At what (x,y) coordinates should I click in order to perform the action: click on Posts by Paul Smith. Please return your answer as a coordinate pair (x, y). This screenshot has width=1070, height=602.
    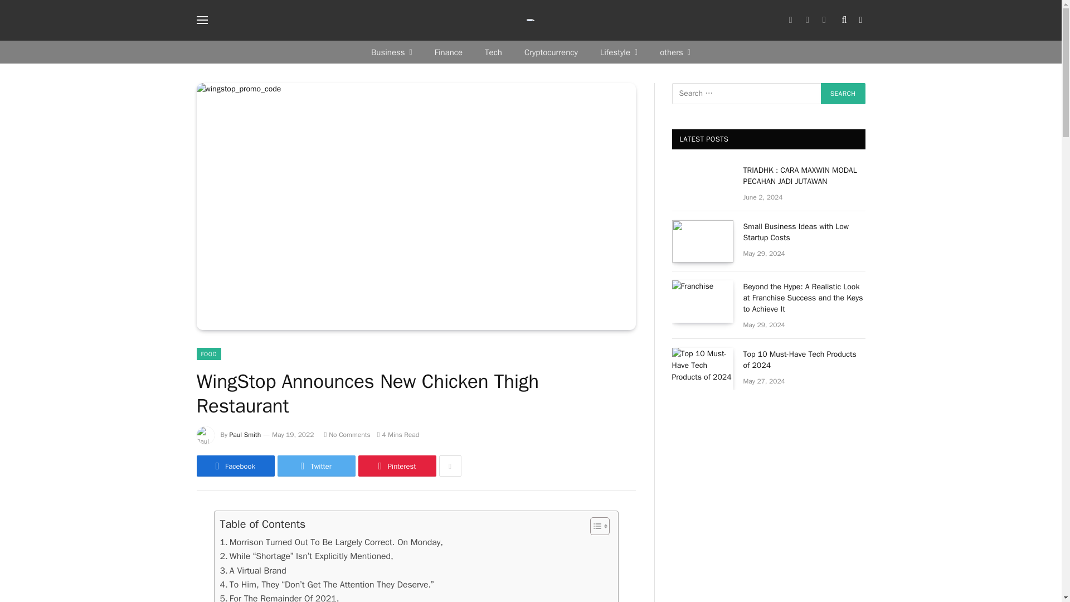
    Looking at the image, I should click on (245, 435).